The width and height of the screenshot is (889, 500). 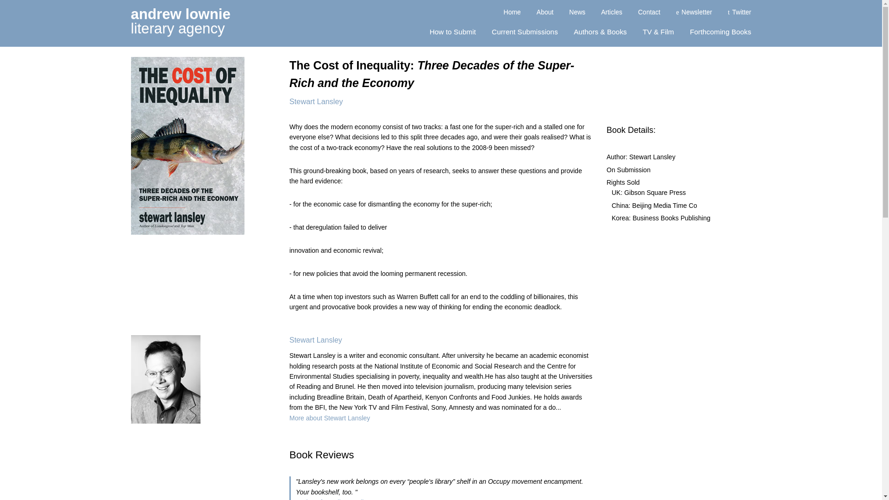 I want to click on Twitter, so click(x=649, y=13).